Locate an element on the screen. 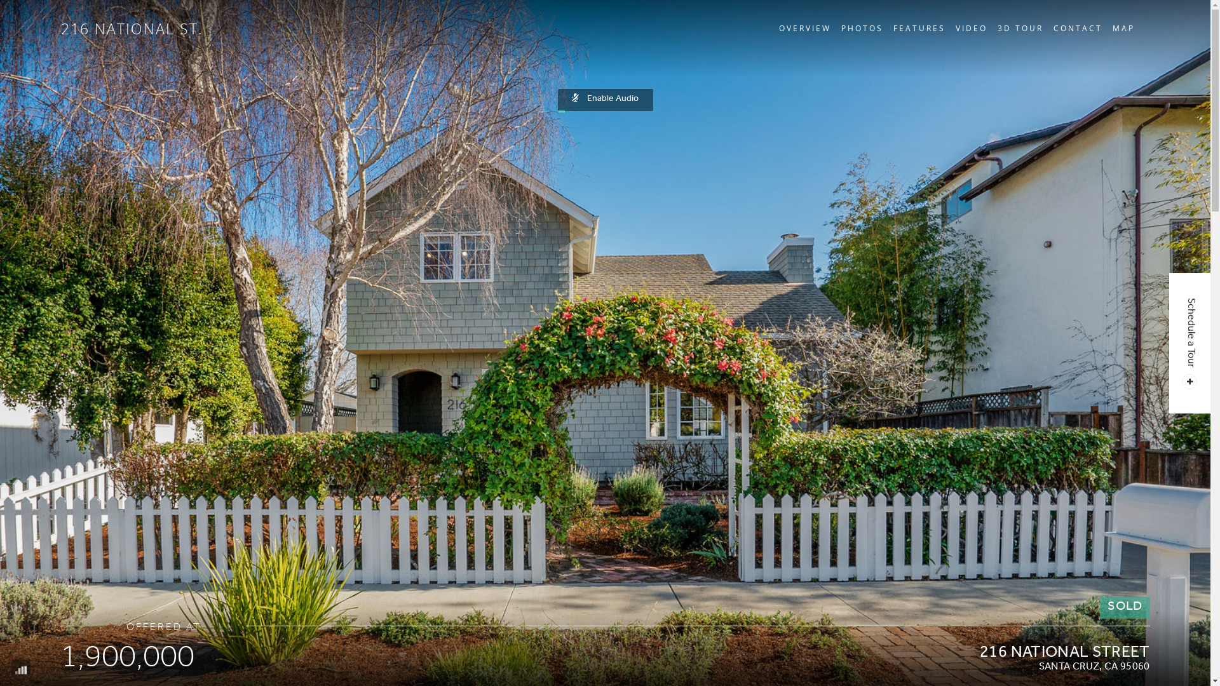 The height and width of the screenshot is (686, 1220). VIDEO is located at coordinates (972, 28).